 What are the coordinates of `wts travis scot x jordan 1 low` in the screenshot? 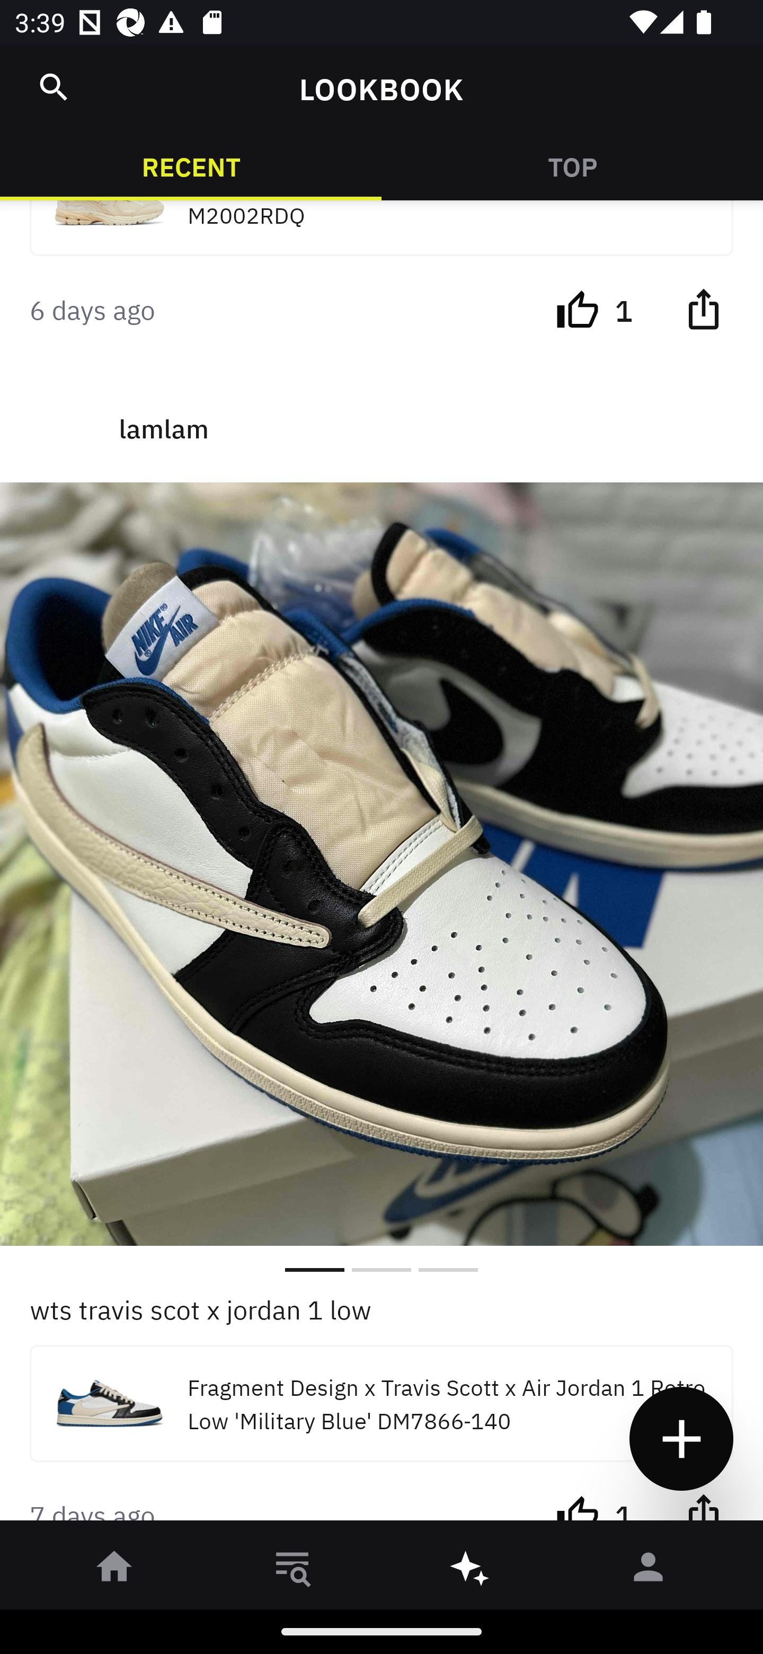 It's located at (381, 1308).